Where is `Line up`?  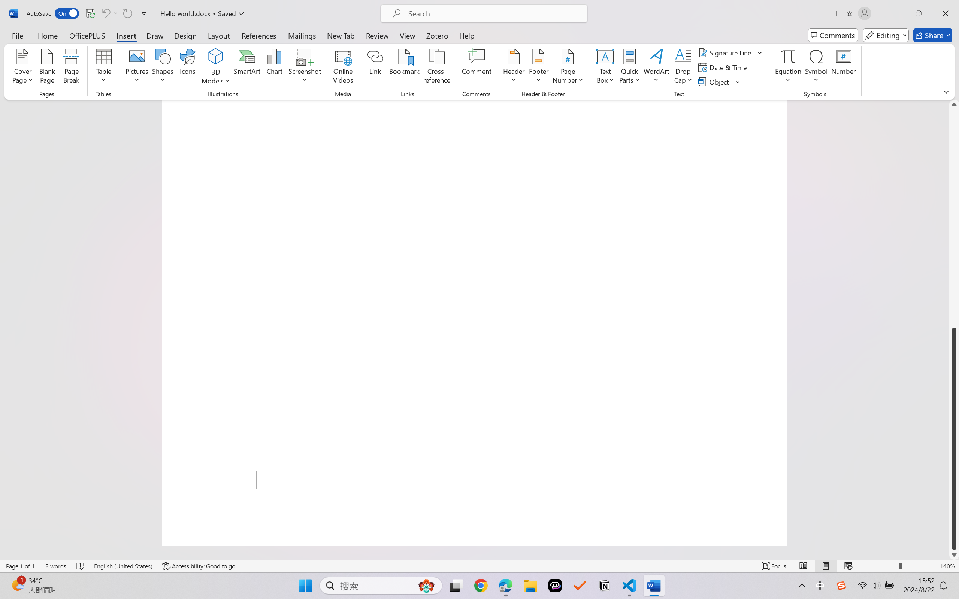 Line up is located at coordinates (954, 104).